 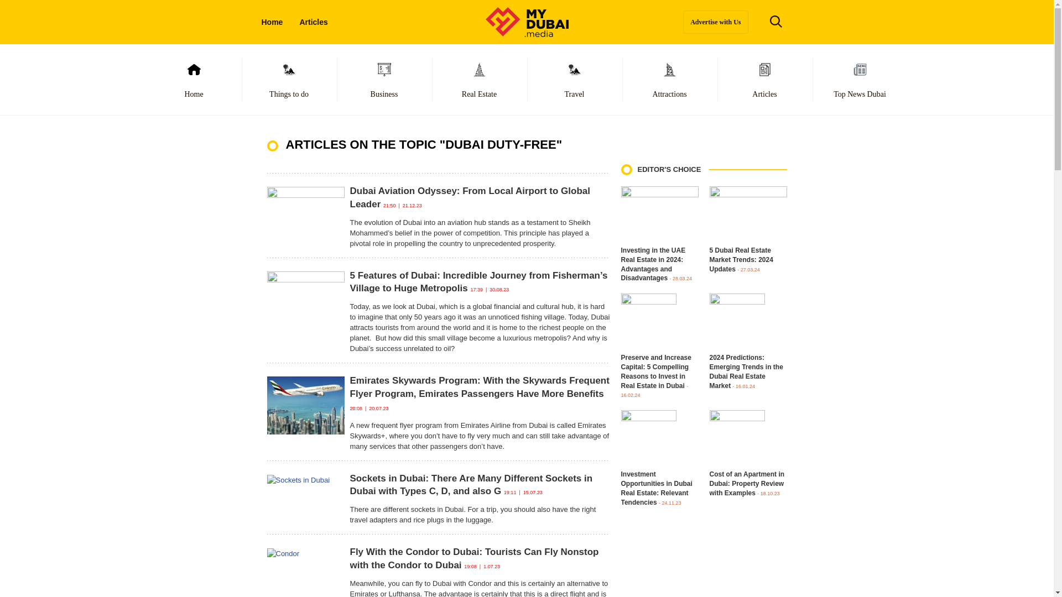 What do you see at coordinates (313, 22) in the screenshot?
I see `Articles` at bounding box center [313, 22].